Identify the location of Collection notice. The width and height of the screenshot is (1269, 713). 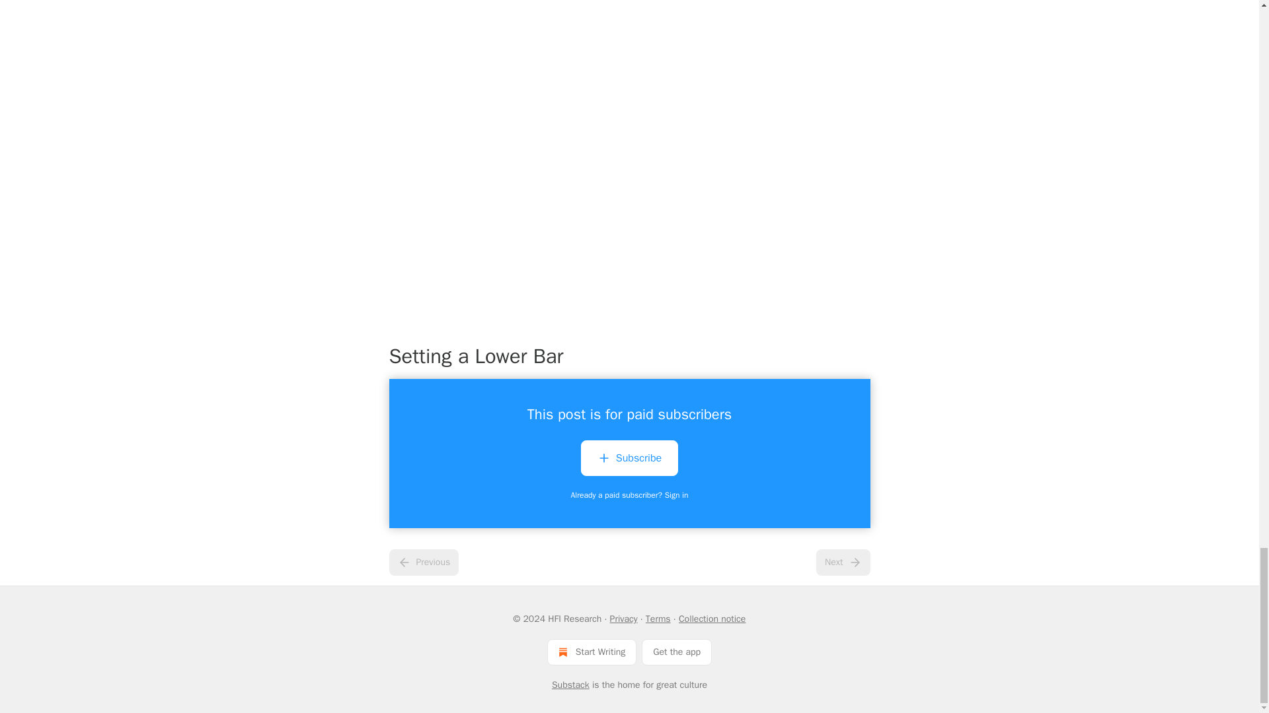
(712, 619).